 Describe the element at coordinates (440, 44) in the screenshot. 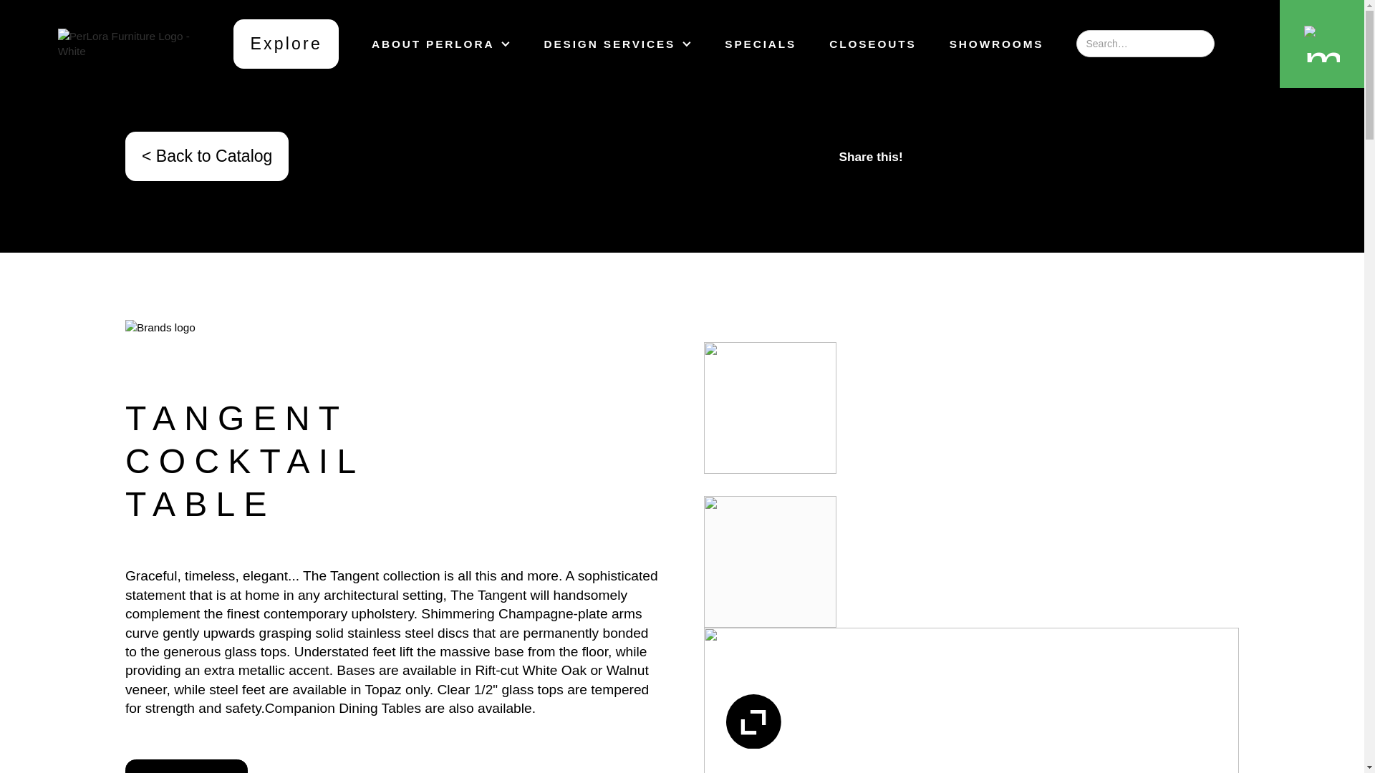

I see `ABOUT PERLORA` at that location.